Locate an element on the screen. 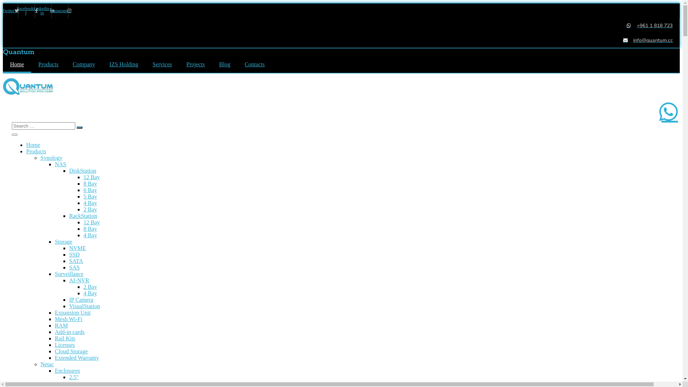 Image resolution: width=688 pixels, height=387 pixels. Linkedin-in is located at coordinates (44, 11).